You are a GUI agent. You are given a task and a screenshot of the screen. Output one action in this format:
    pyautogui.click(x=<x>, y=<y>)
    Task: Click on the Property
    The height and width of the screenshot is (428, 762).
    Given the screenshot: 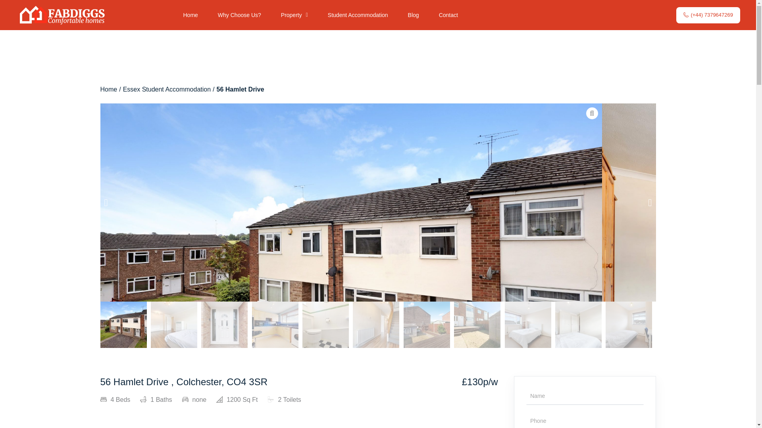 What is the action you would take?
    pyautogui.click(x=294, y=15)
    